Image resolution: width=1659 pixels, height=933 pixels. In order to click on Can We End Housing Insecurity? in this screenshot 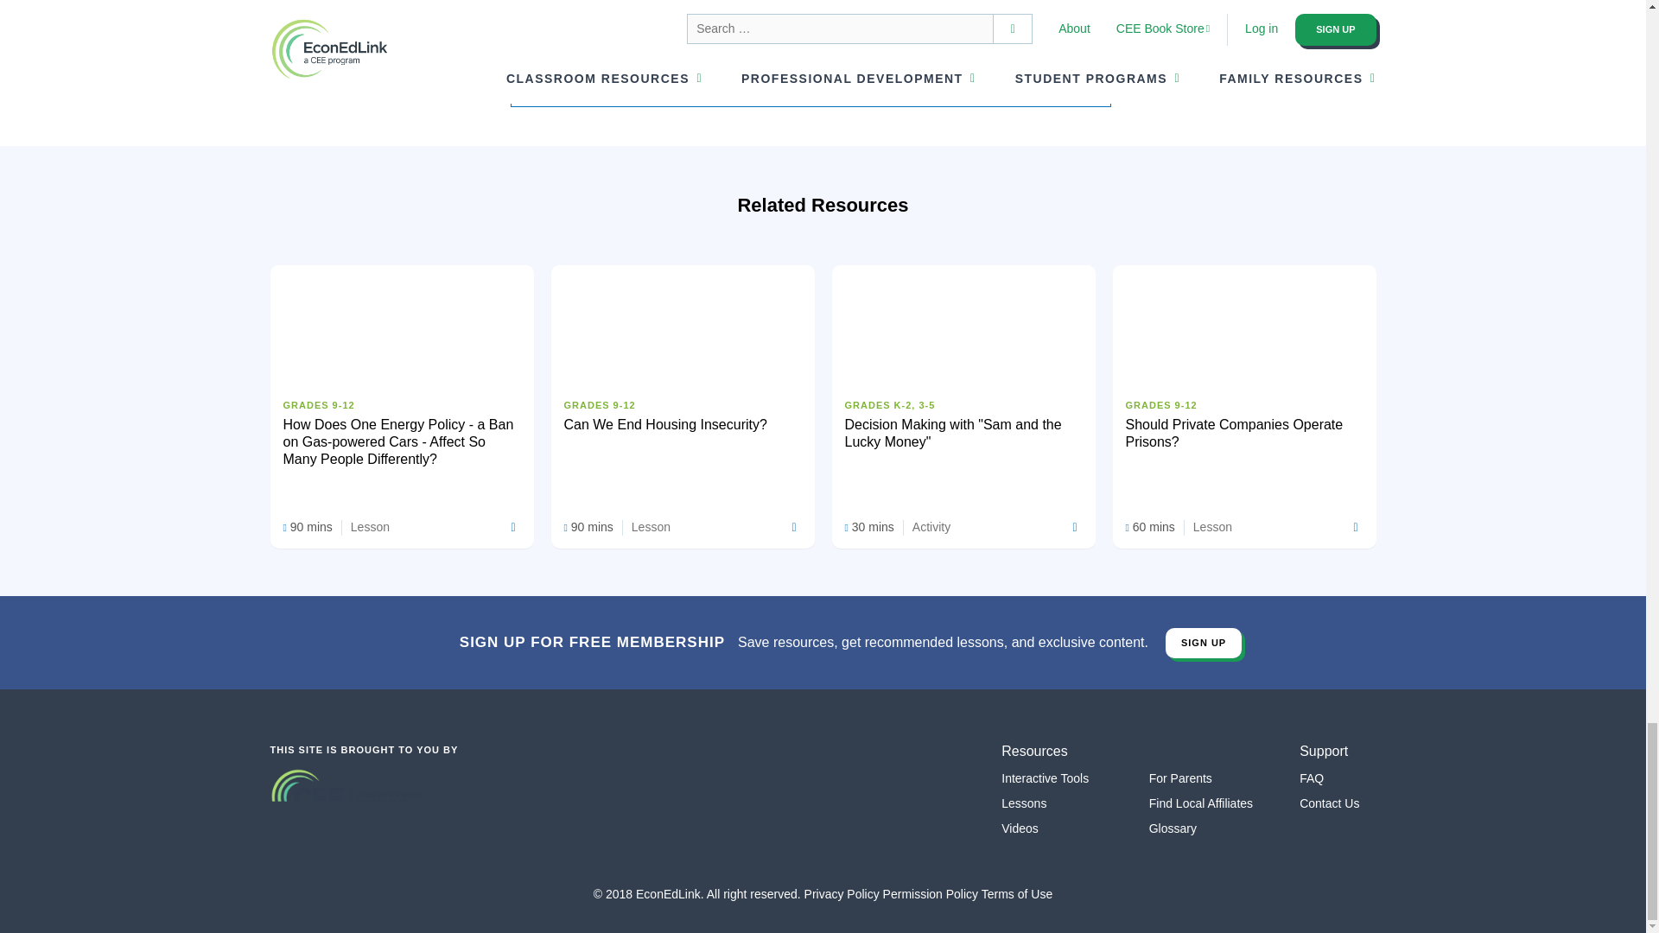, I will do `click(683, 375)`.